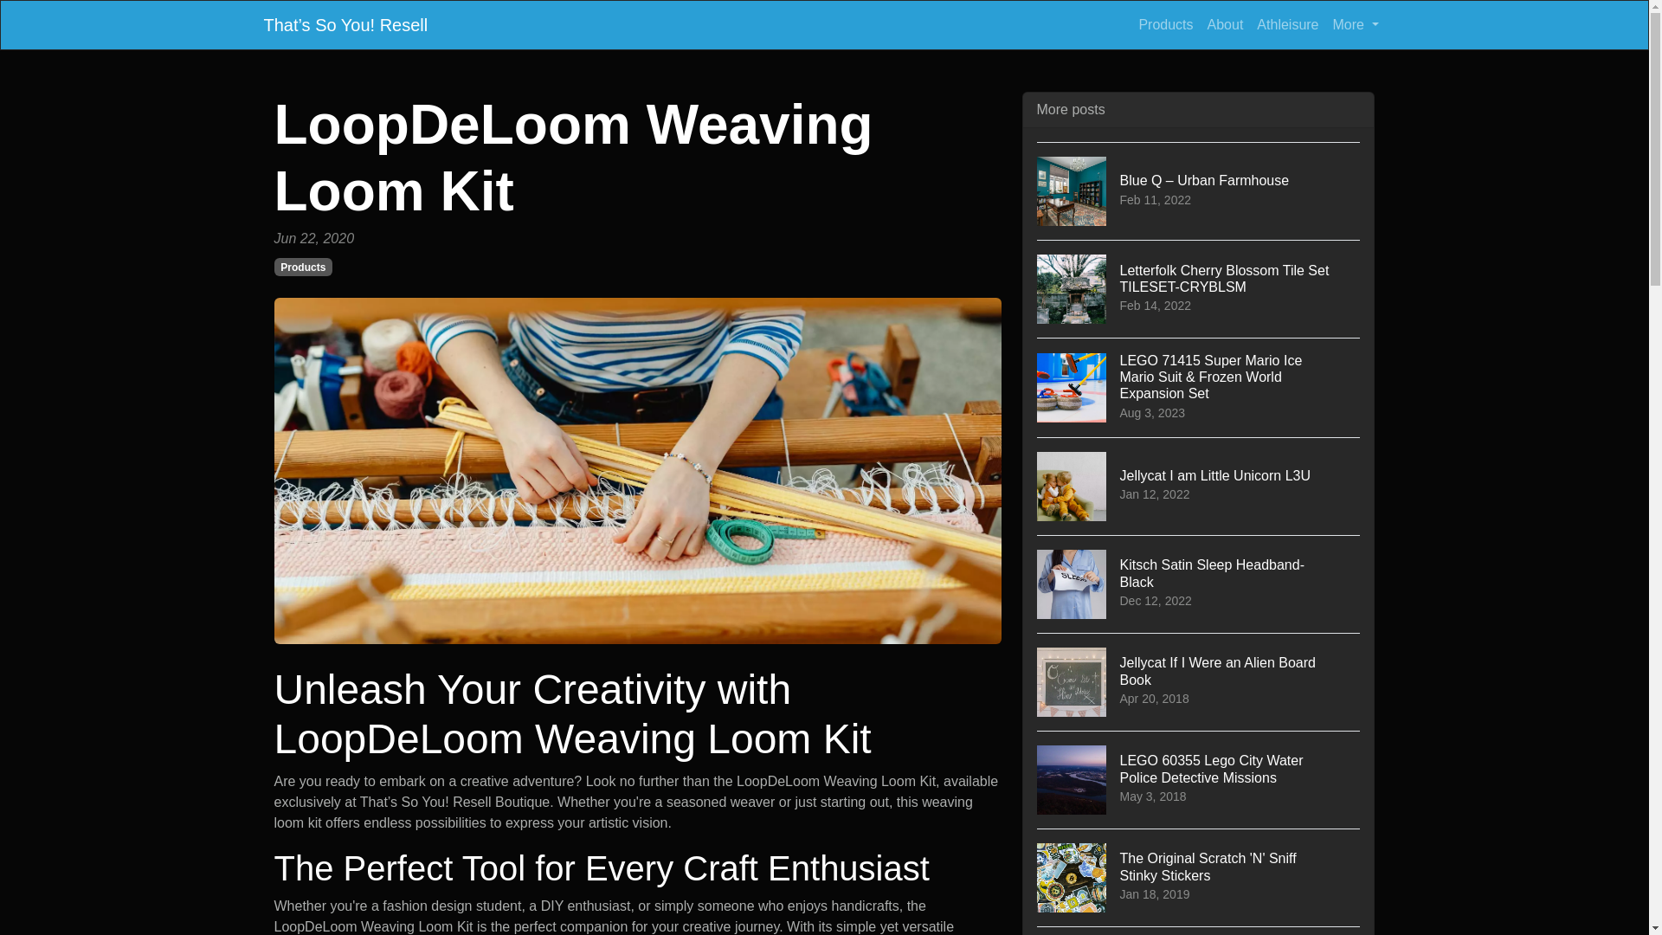 This screenshot has height=935, width=1662. Describe the element at coordinates (303, 267) in the screenshot. I see `Products` at that location.